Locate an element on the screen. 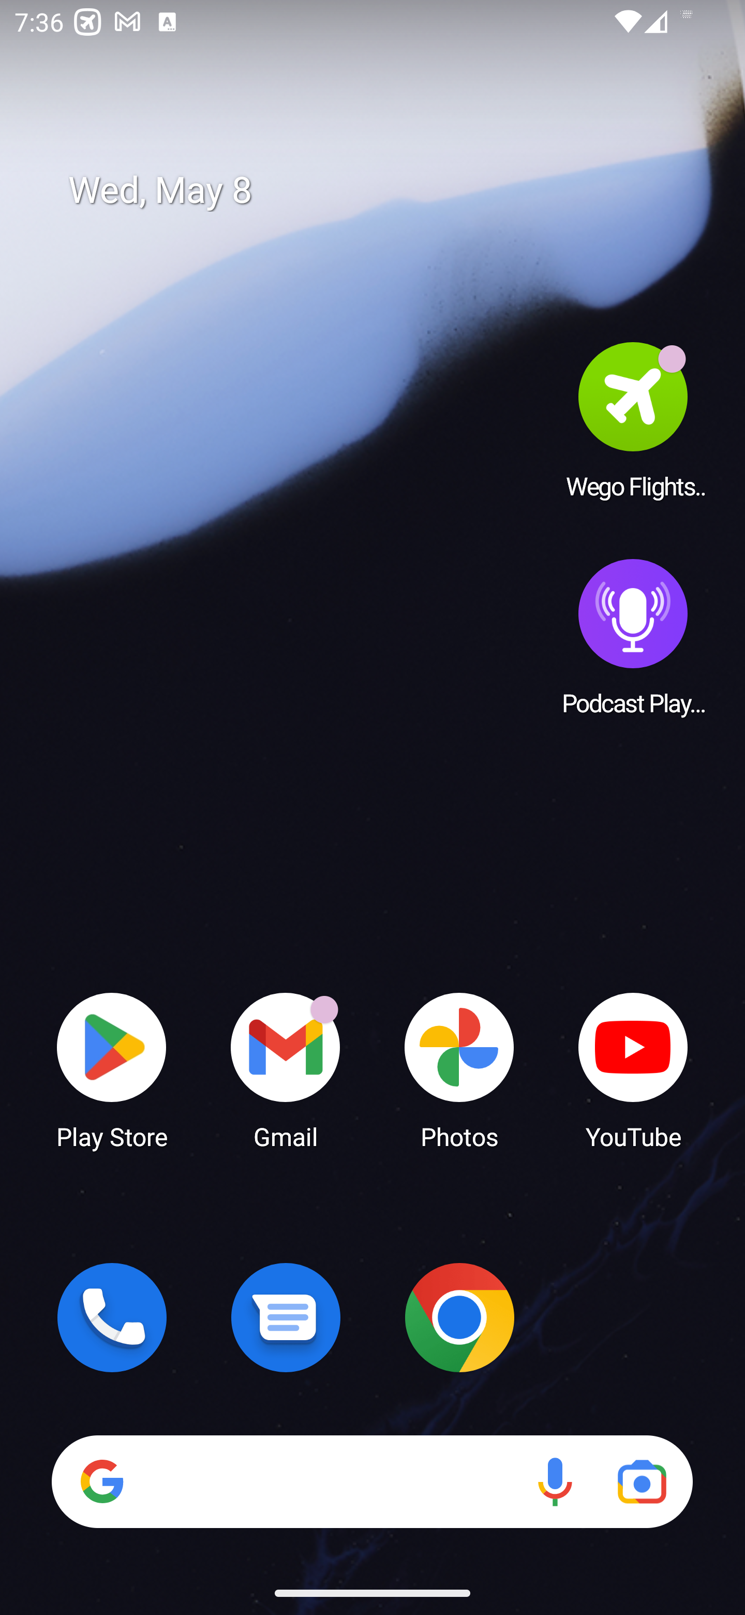 Image resolution: width=745 pixels, height=1615 pixels. Podcast Player is located at coordinates (633, 636).